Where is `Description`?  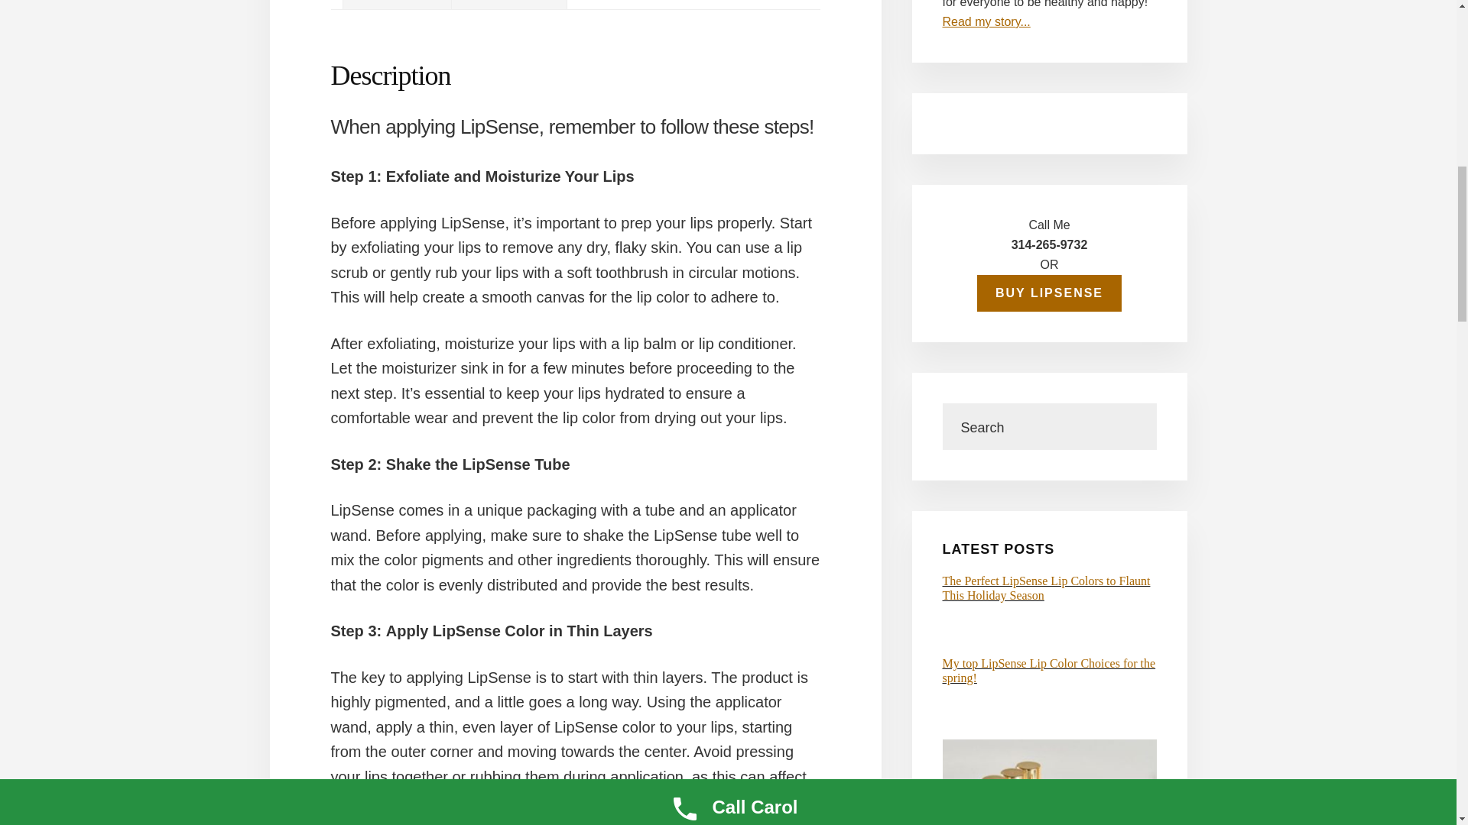 Description is located at coordinates (399, 5).